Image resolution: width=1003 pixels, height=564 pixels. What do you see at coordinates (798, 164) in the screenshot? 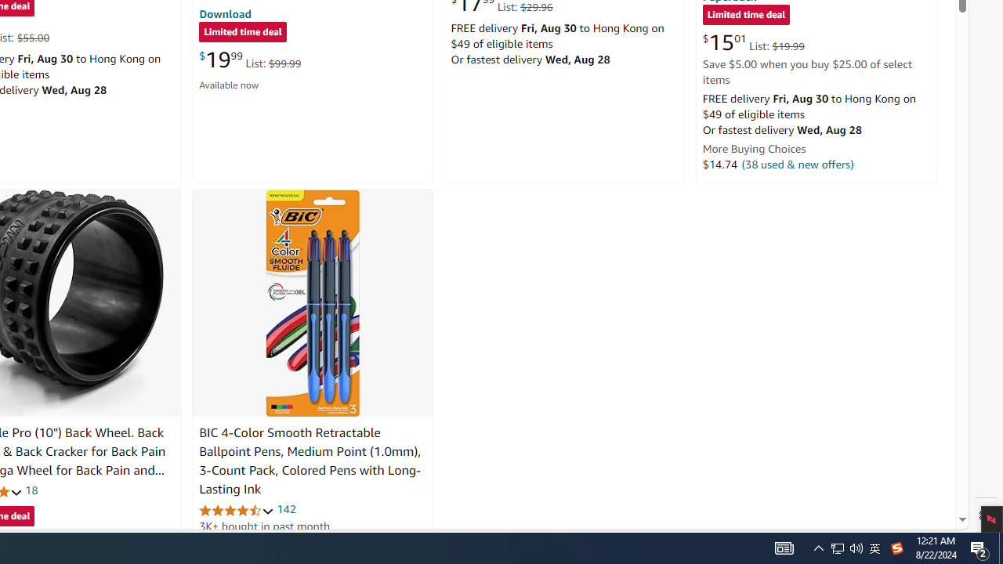
I see `(38 used & new offers)` at bounding box center [798, 164].